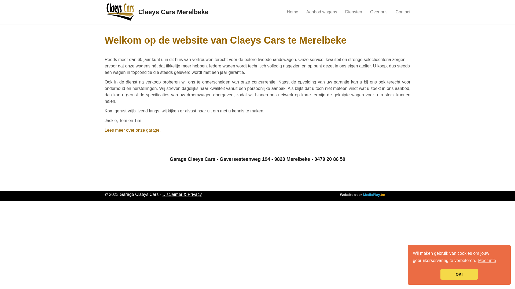 The height and width of the screenshot is (289, 515). What do you see at coordinates (379, 12) in the screenshot?
I see `Over ons` at bounding box center [379, 12].